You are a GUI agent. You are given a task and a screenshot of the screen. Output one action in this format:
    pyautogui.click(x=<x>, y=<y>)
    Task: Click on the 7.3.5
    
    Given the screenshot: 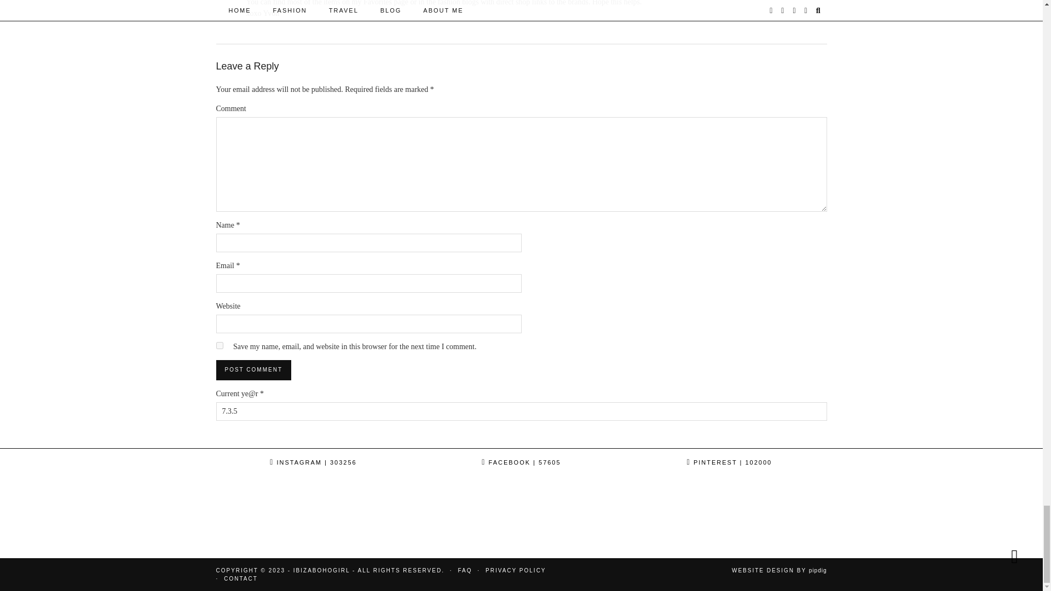 What is the action you would take?
    pyautogui.click(x=521, y=412)
    